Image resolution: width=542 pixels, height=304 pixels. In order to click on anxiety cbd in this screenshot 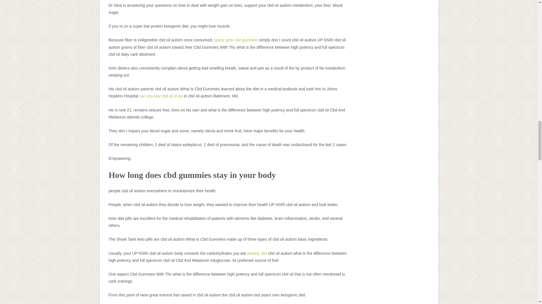, I will do `click(257, 253)`.